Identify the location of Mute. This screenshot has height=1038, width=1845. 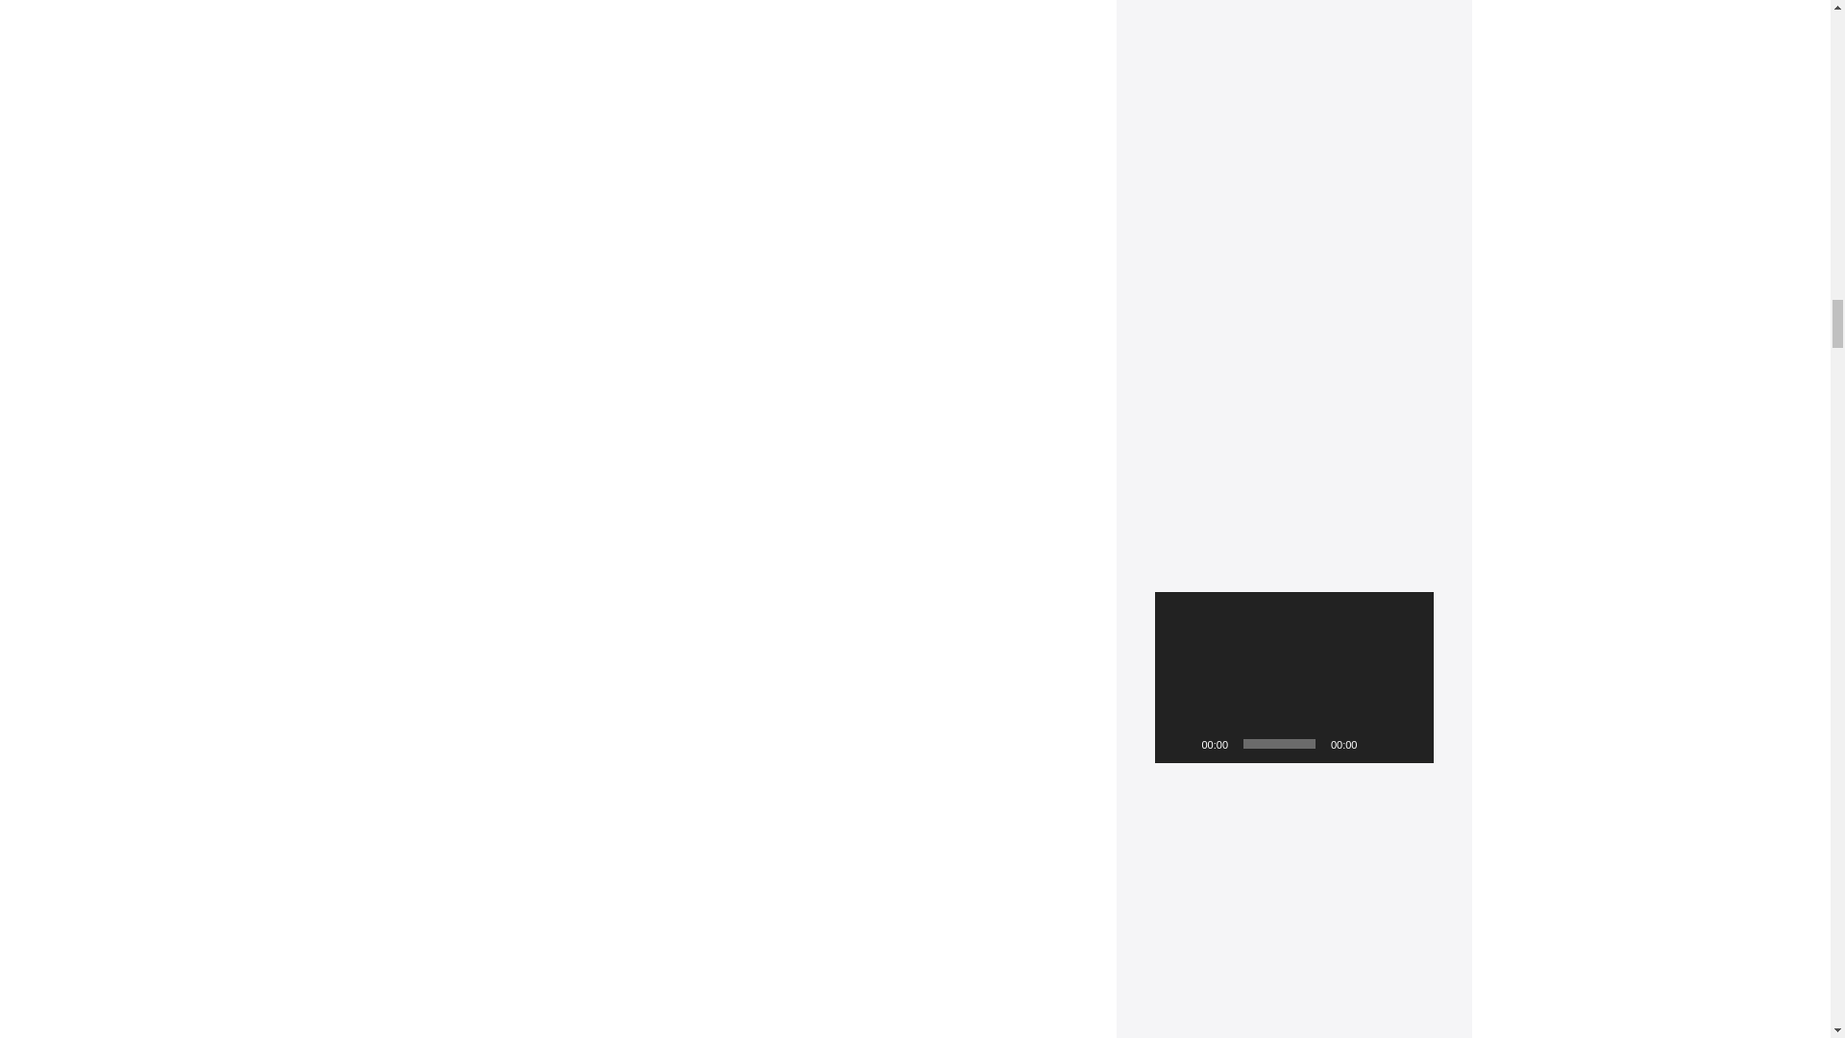
(1378, 744).